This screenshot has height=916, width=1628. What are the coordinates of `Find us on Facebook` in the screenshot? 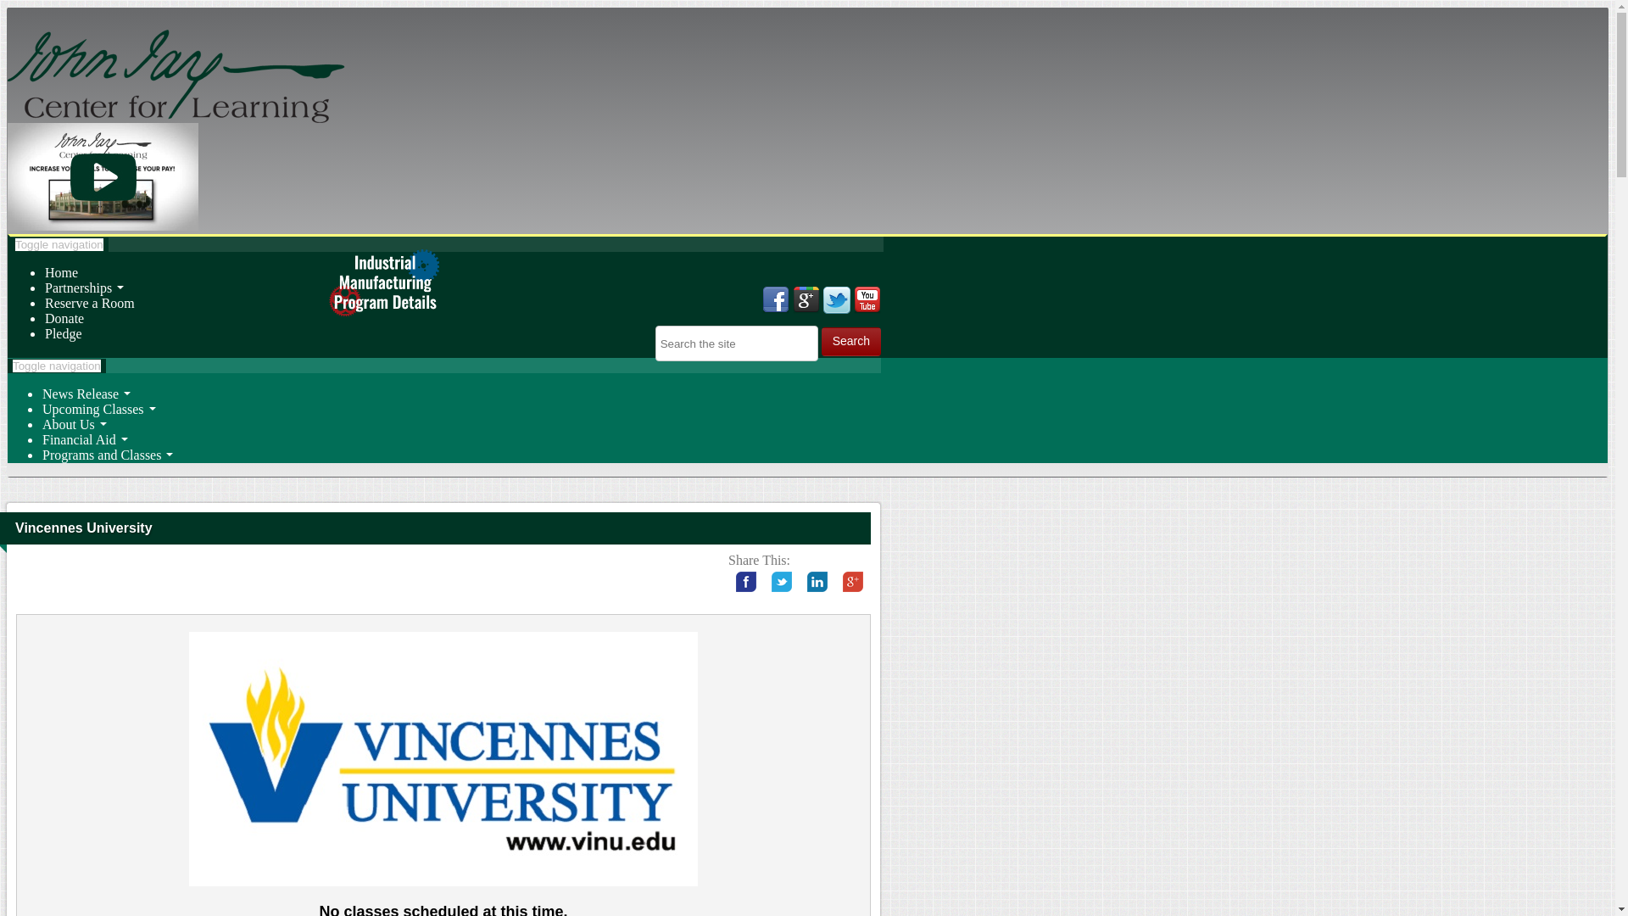 It's located at (775, 300).